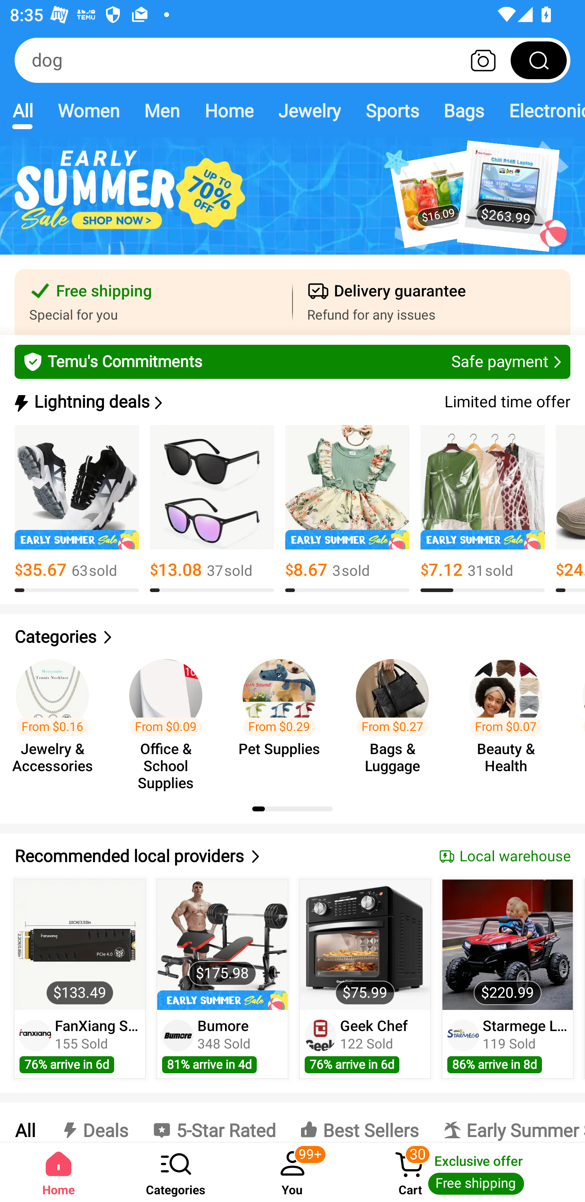  I want to click on Sports, so click(392, 110).